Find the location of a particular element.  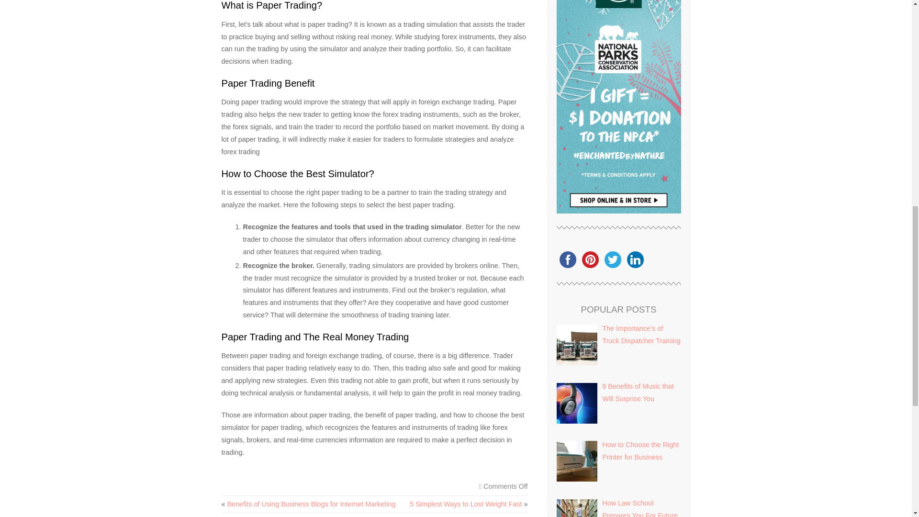

Pinterest is located at coordinates (590, 259).